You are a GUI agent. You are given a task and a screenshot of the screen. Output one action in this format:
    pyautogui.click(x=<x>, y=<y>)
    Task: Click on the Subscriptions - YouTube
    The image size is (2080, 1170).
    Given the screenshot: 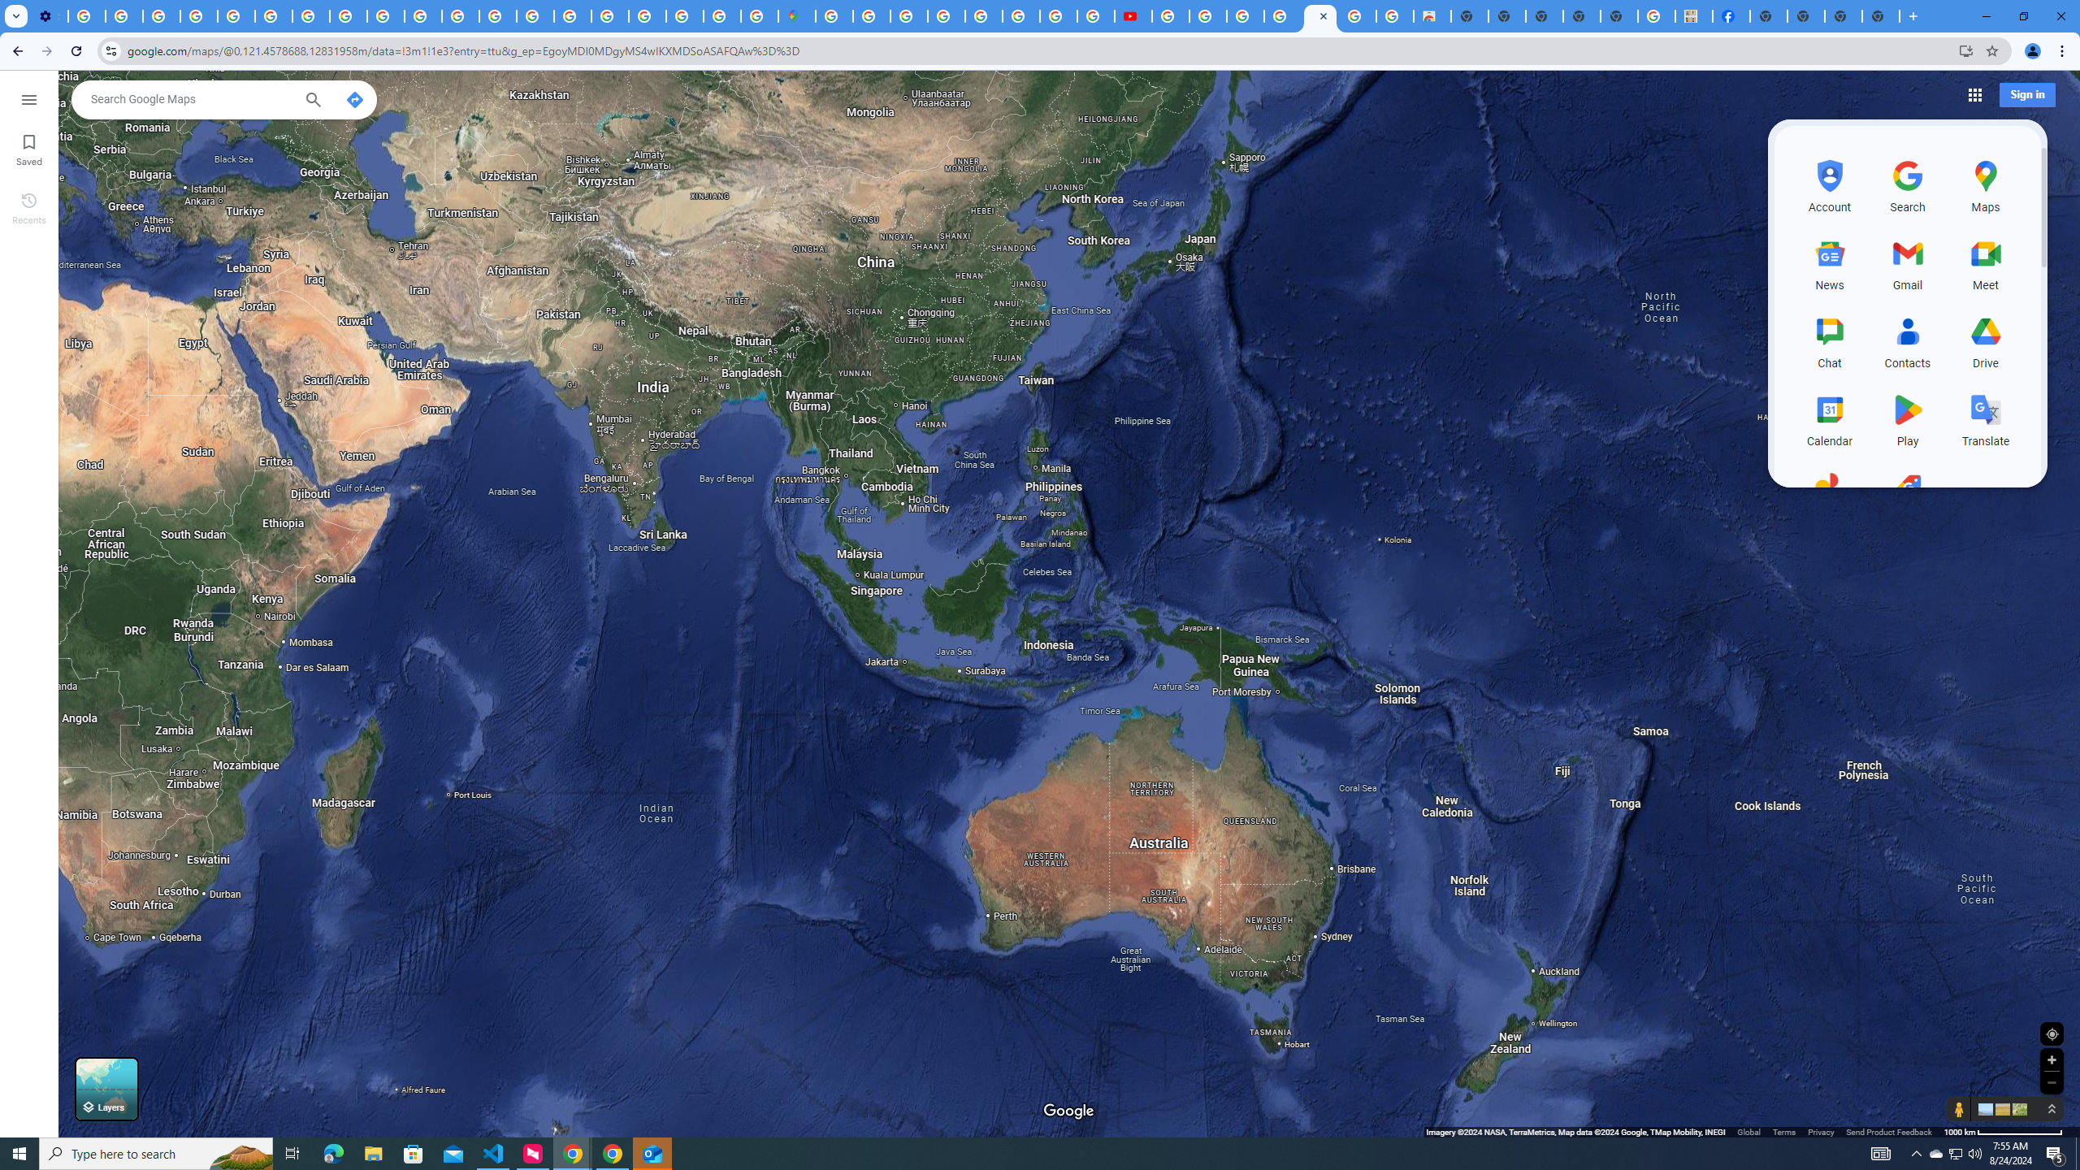 What is the action you would take?
    pyautogui.click(x=1132, y=16)
    